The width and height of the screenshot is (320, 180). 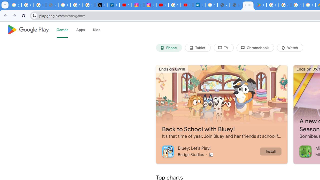 What do you see at coordinates (64, 5) in the screenshot?
I see `Privacy Help Center - Policies Help` at bounding box center [64, 5].